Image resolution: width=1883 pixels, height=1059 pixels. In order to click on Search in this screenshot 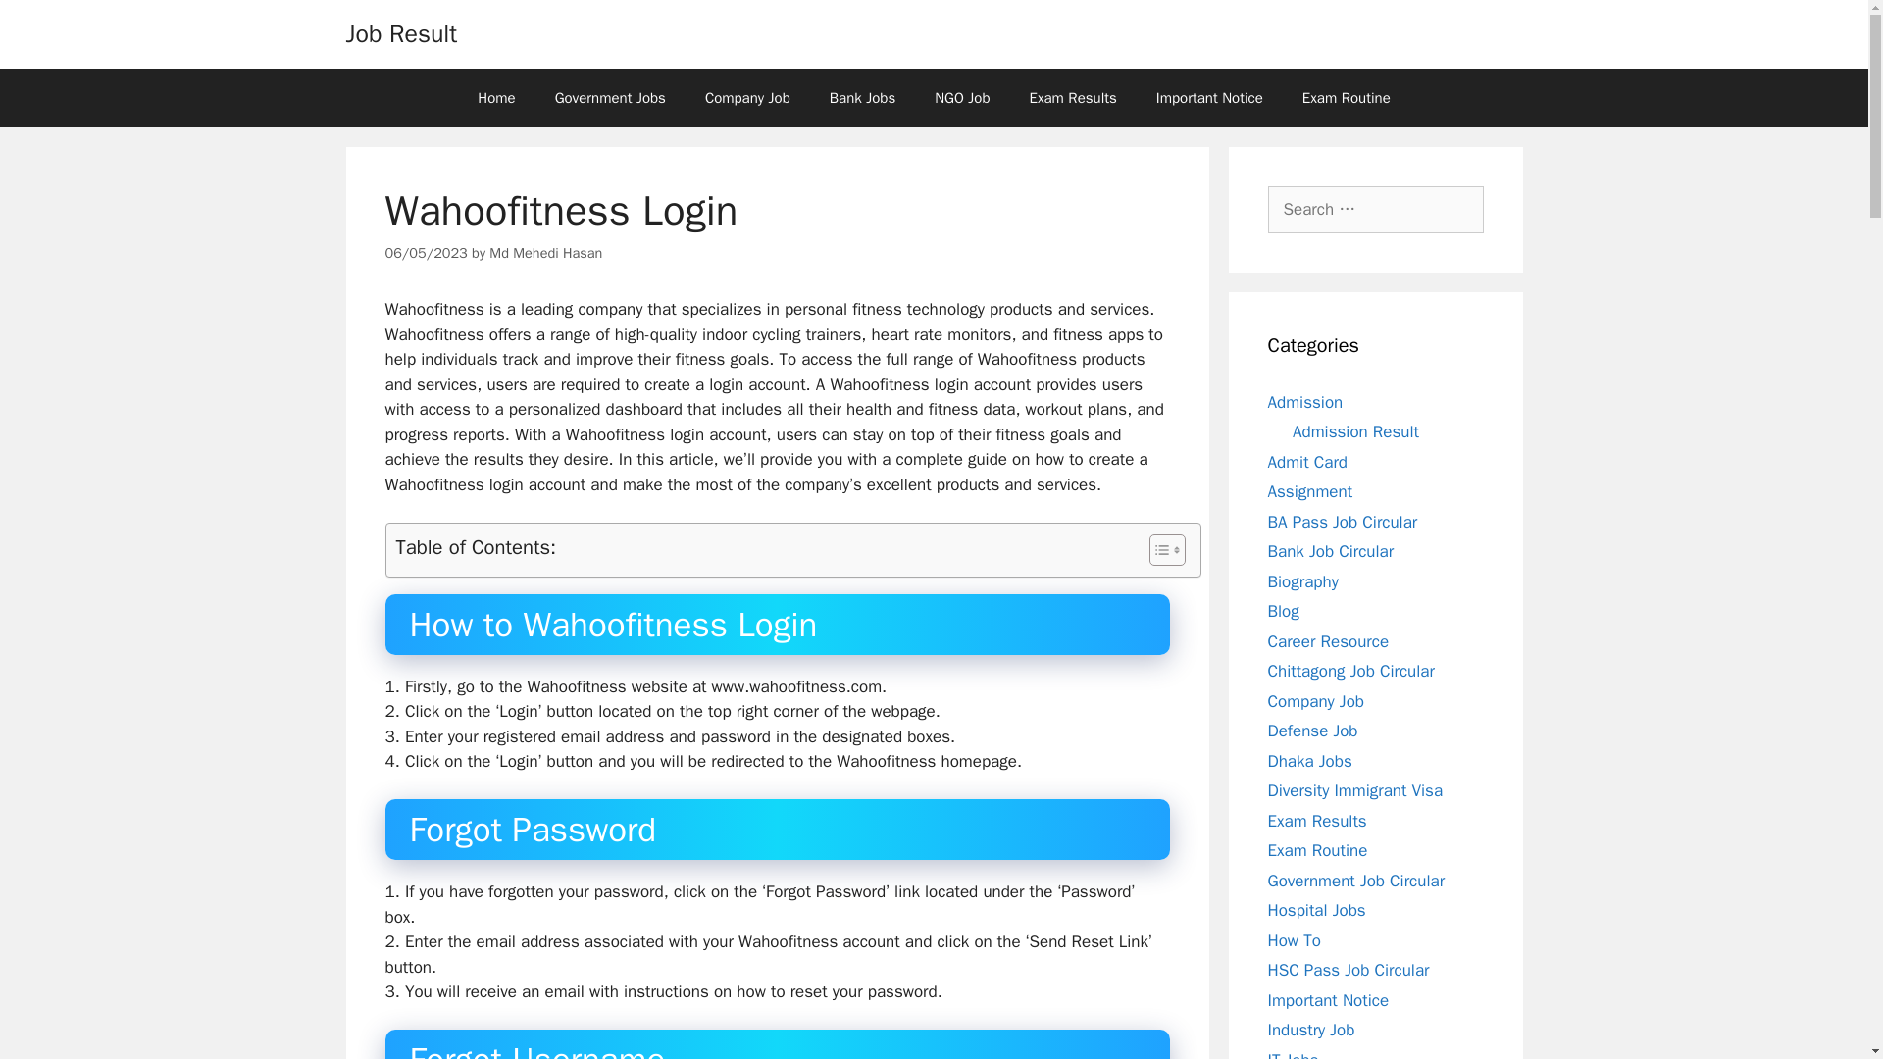, I will do `click(46, 24)`.